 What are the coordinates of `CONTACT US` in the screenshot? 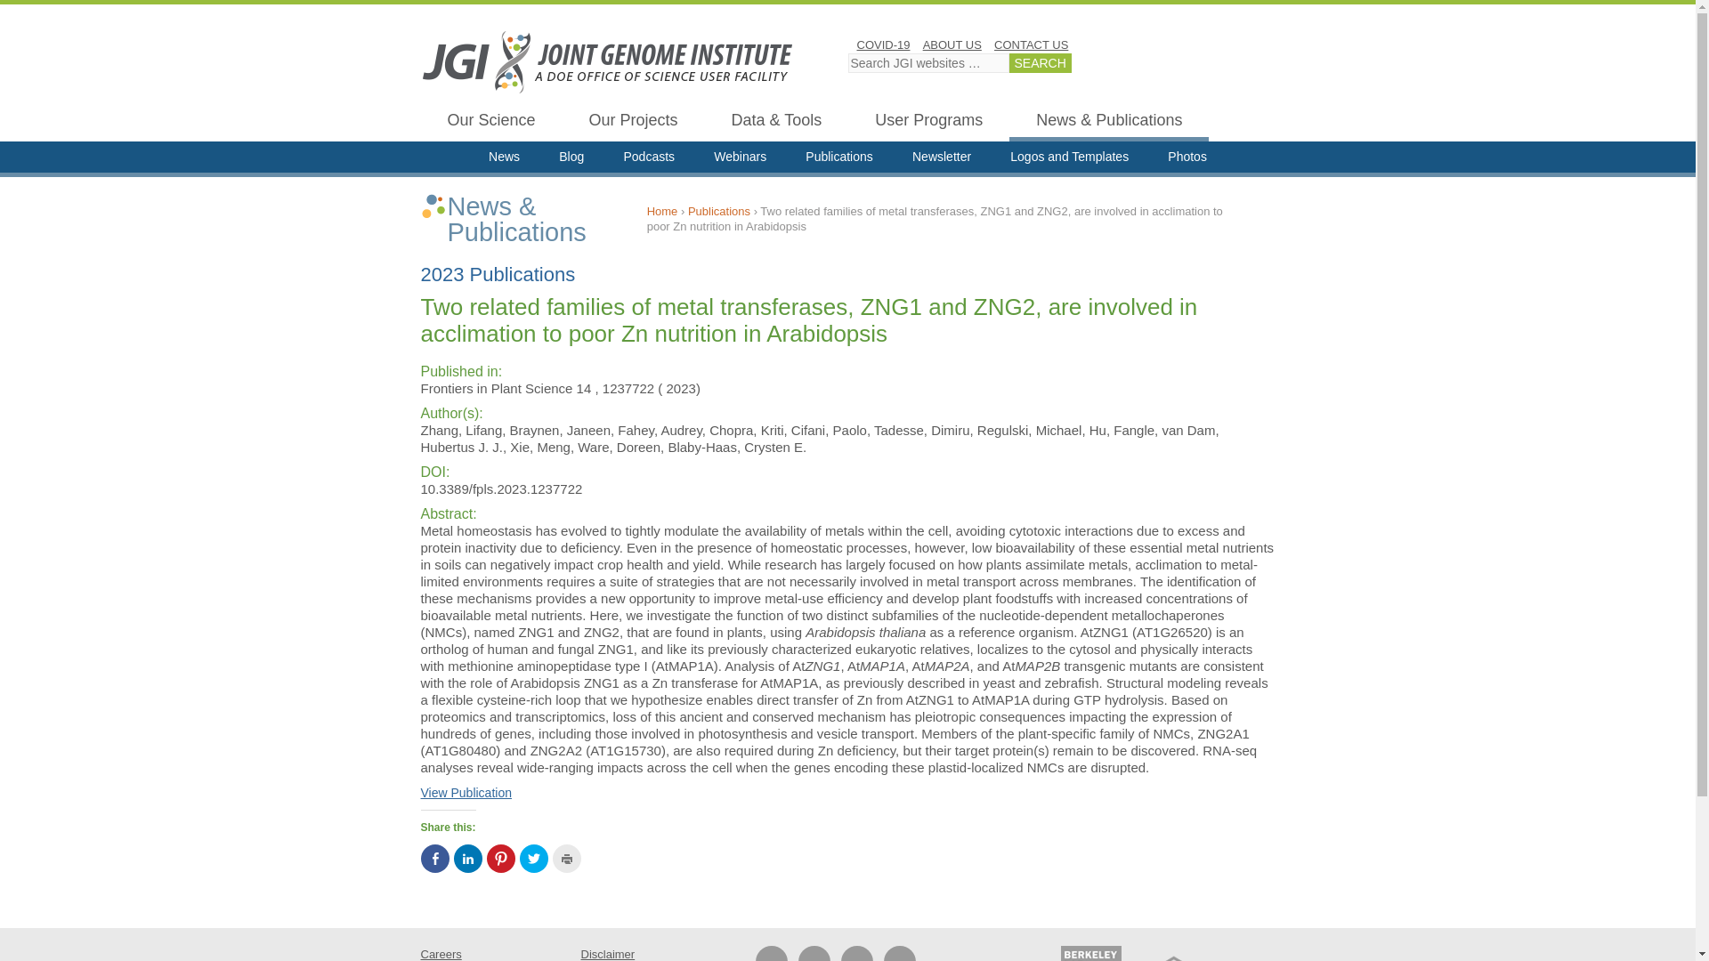 It's located at (1031, 44).